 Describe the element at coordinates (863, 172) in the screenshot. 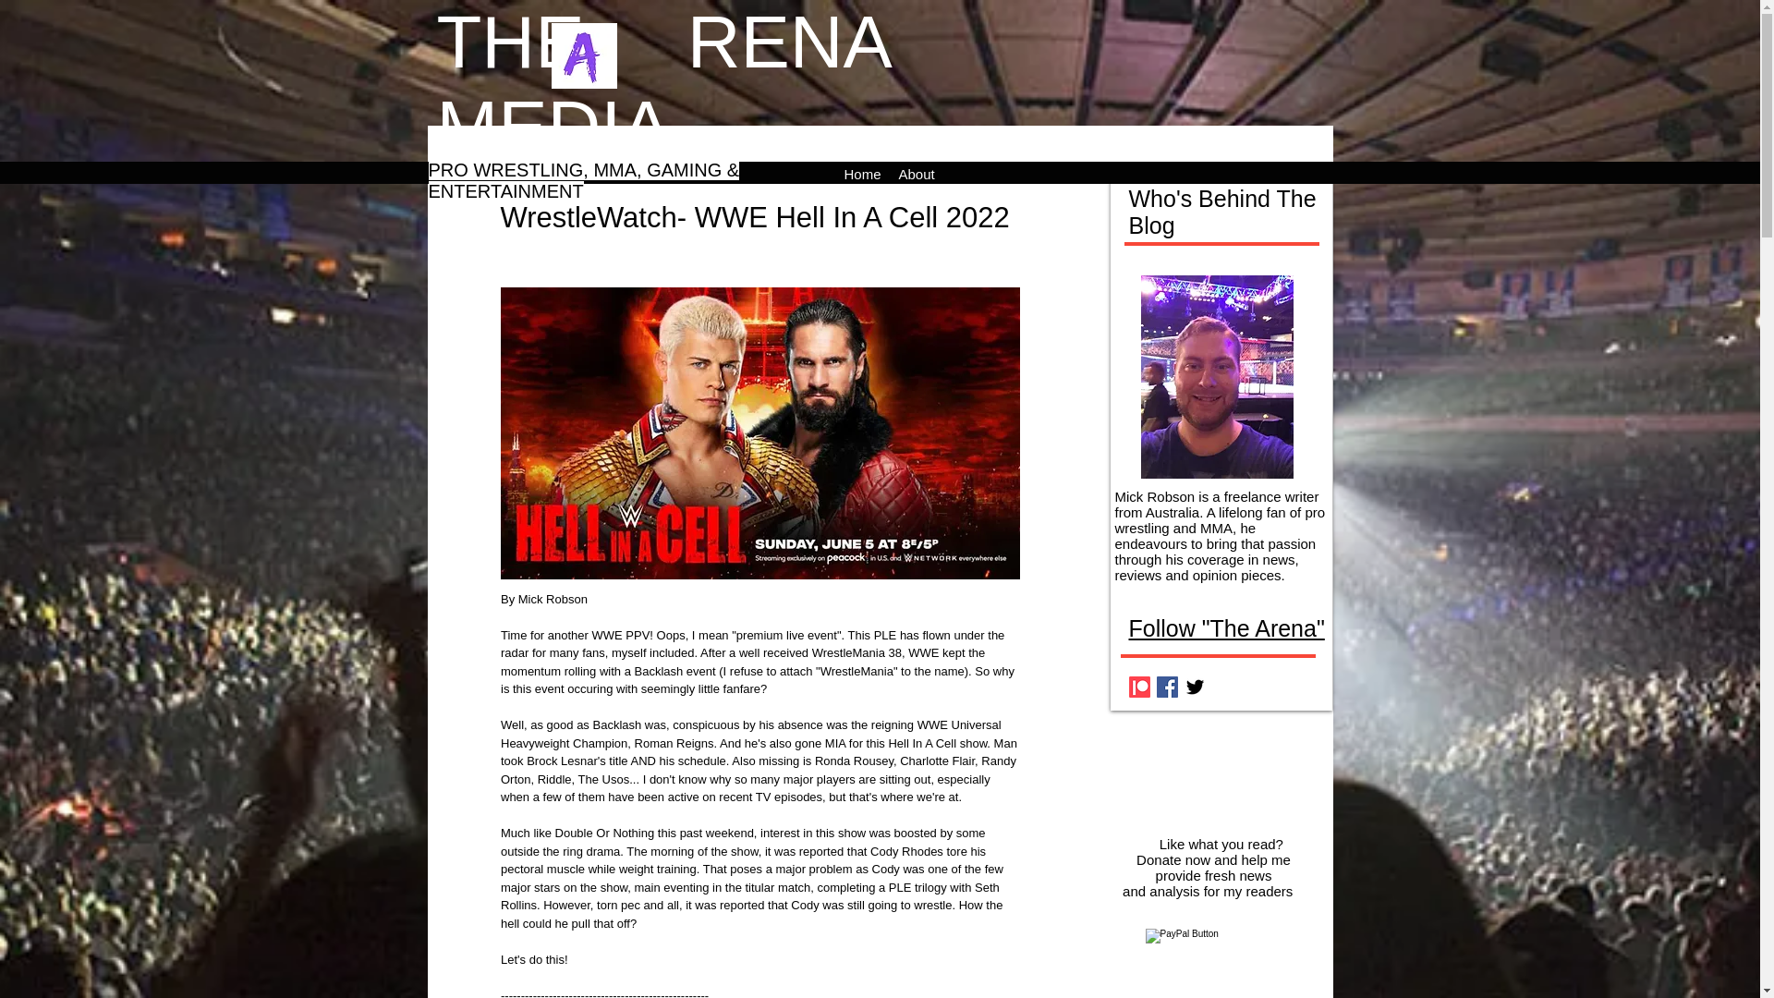

I see `Home` at that location.